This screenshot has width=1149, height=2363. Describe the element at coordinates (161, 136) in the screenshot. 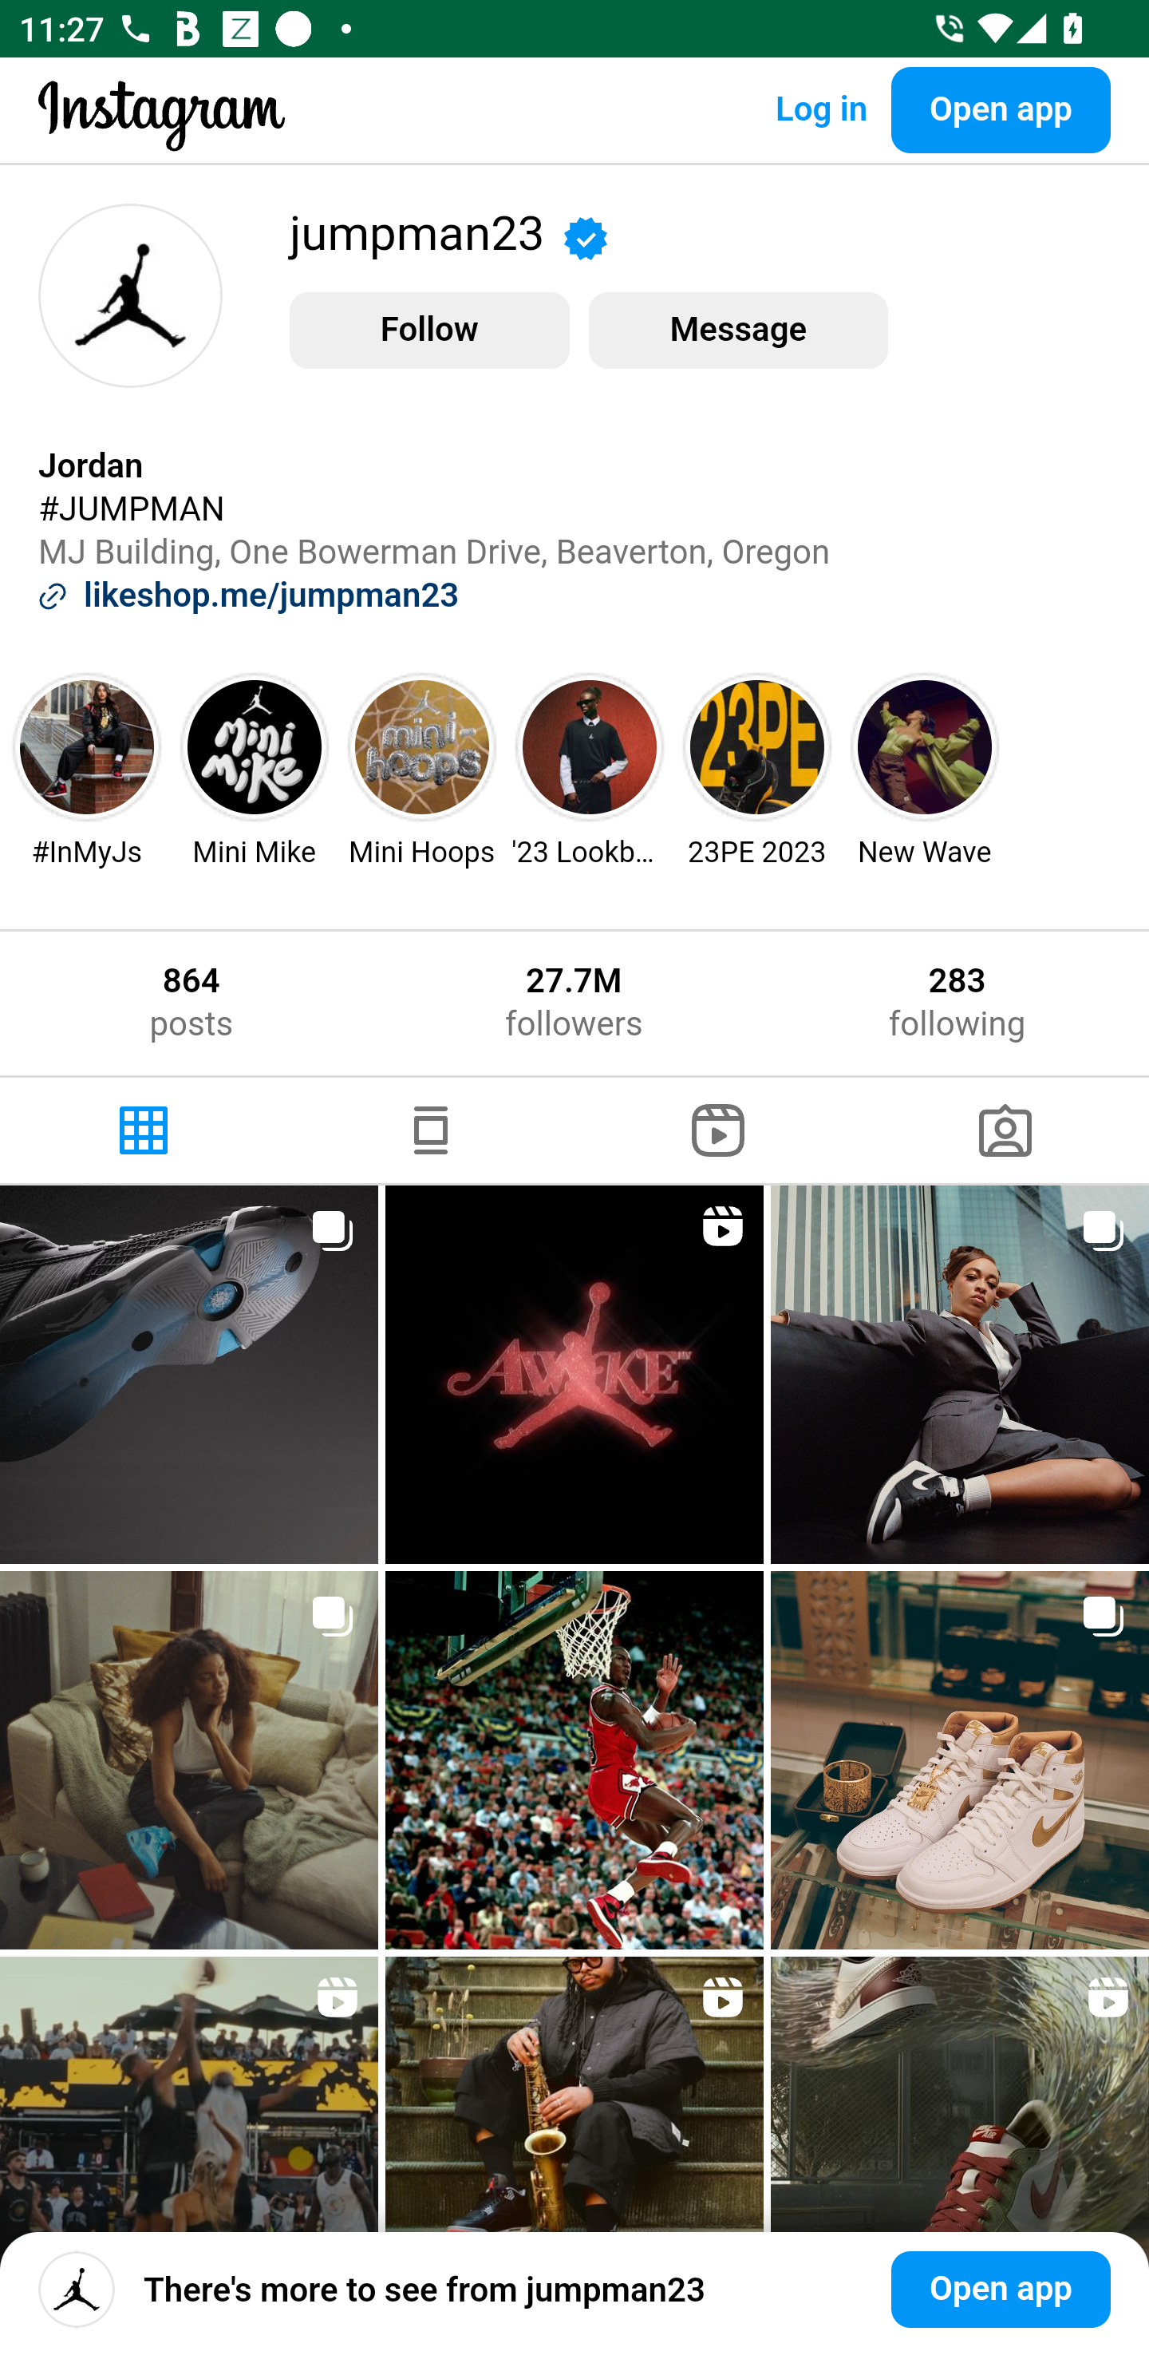

I see `Instagram Instagram Instagram Instagram` at that location.